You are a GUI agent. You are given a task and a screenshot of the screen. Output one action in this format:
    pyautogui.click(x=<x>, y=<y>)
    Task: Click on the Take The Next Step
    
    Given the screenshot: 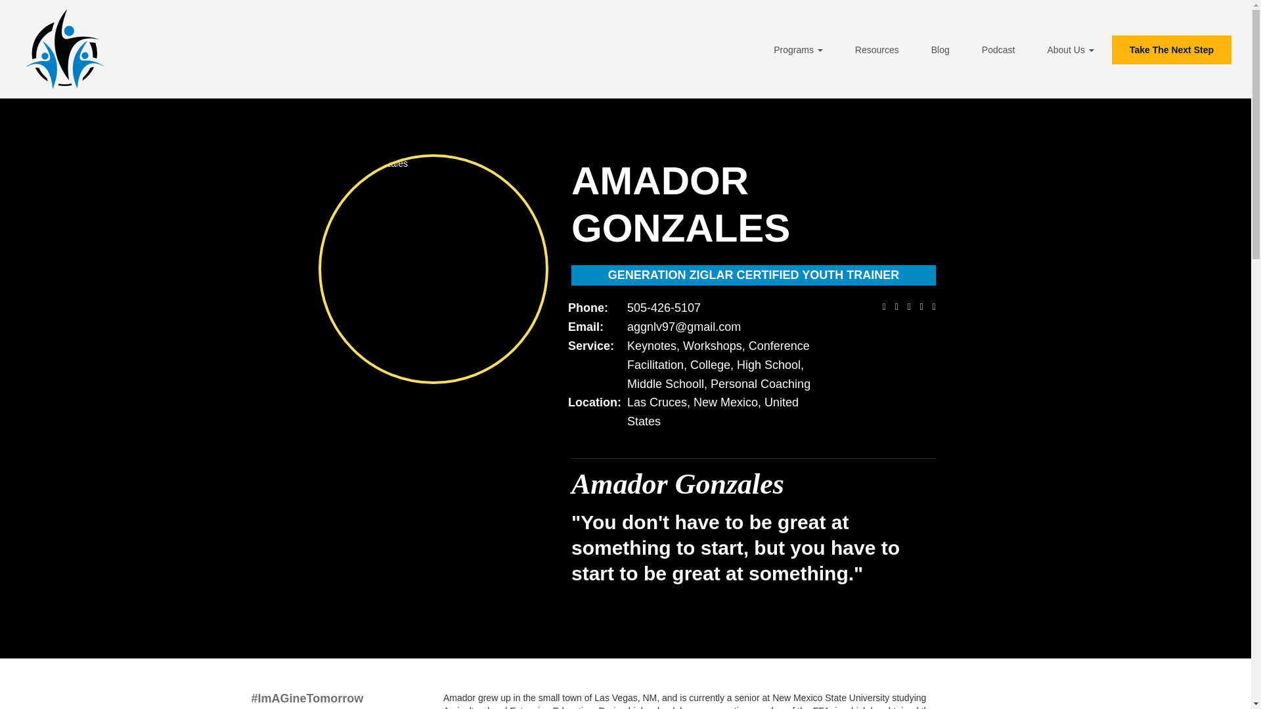 What is the action you would take?
    pyautogui.click(x=1172, y=50)
    